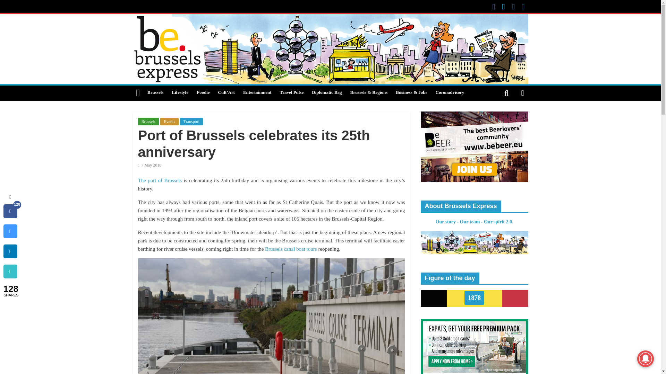  Describe the element at coordinates (203, 93) in the screenshot. I see `Foodie` at that location.